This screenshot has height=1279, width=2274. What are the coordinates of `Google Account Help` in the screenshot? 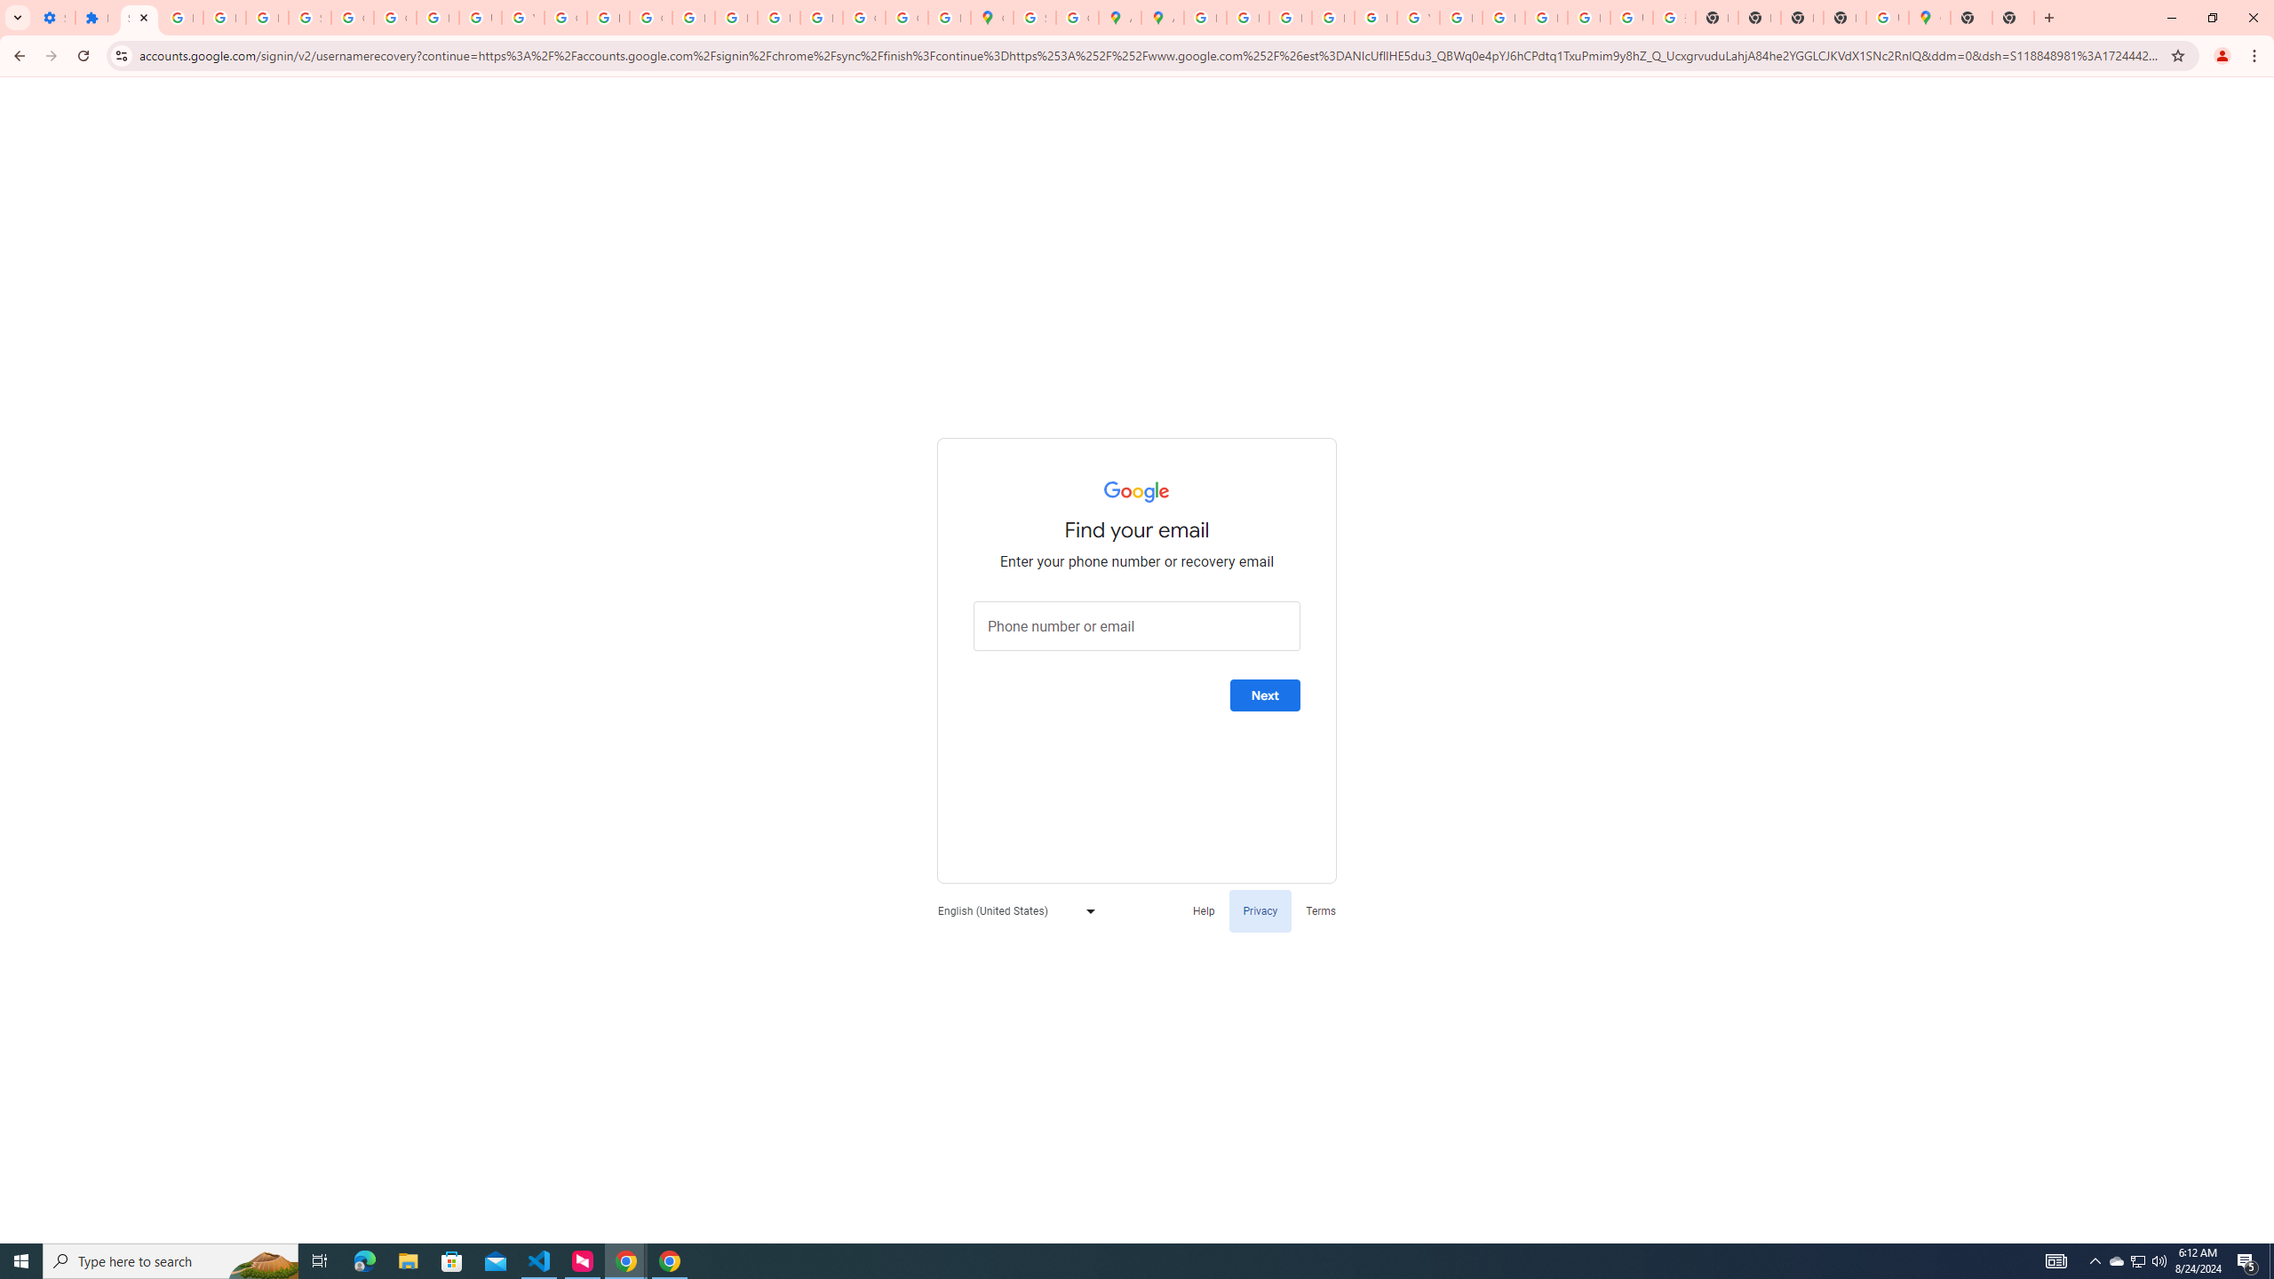 It's located at (352, 18).